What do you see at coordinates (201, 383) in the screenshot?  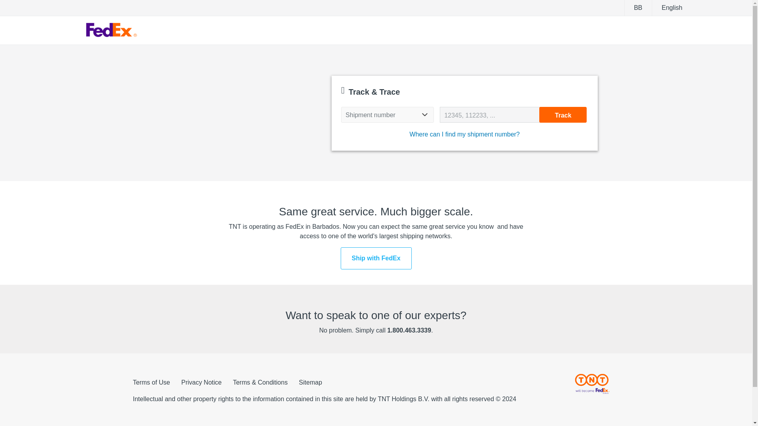 I see `Privacy Notice` at bounding box center [201, 383].